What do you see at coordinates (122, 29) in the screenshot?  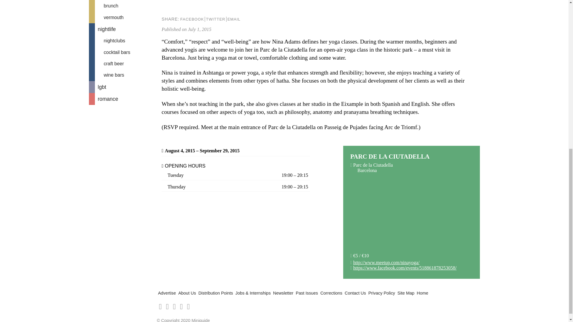 I see `nightlife` at bounding box center [122, 29].